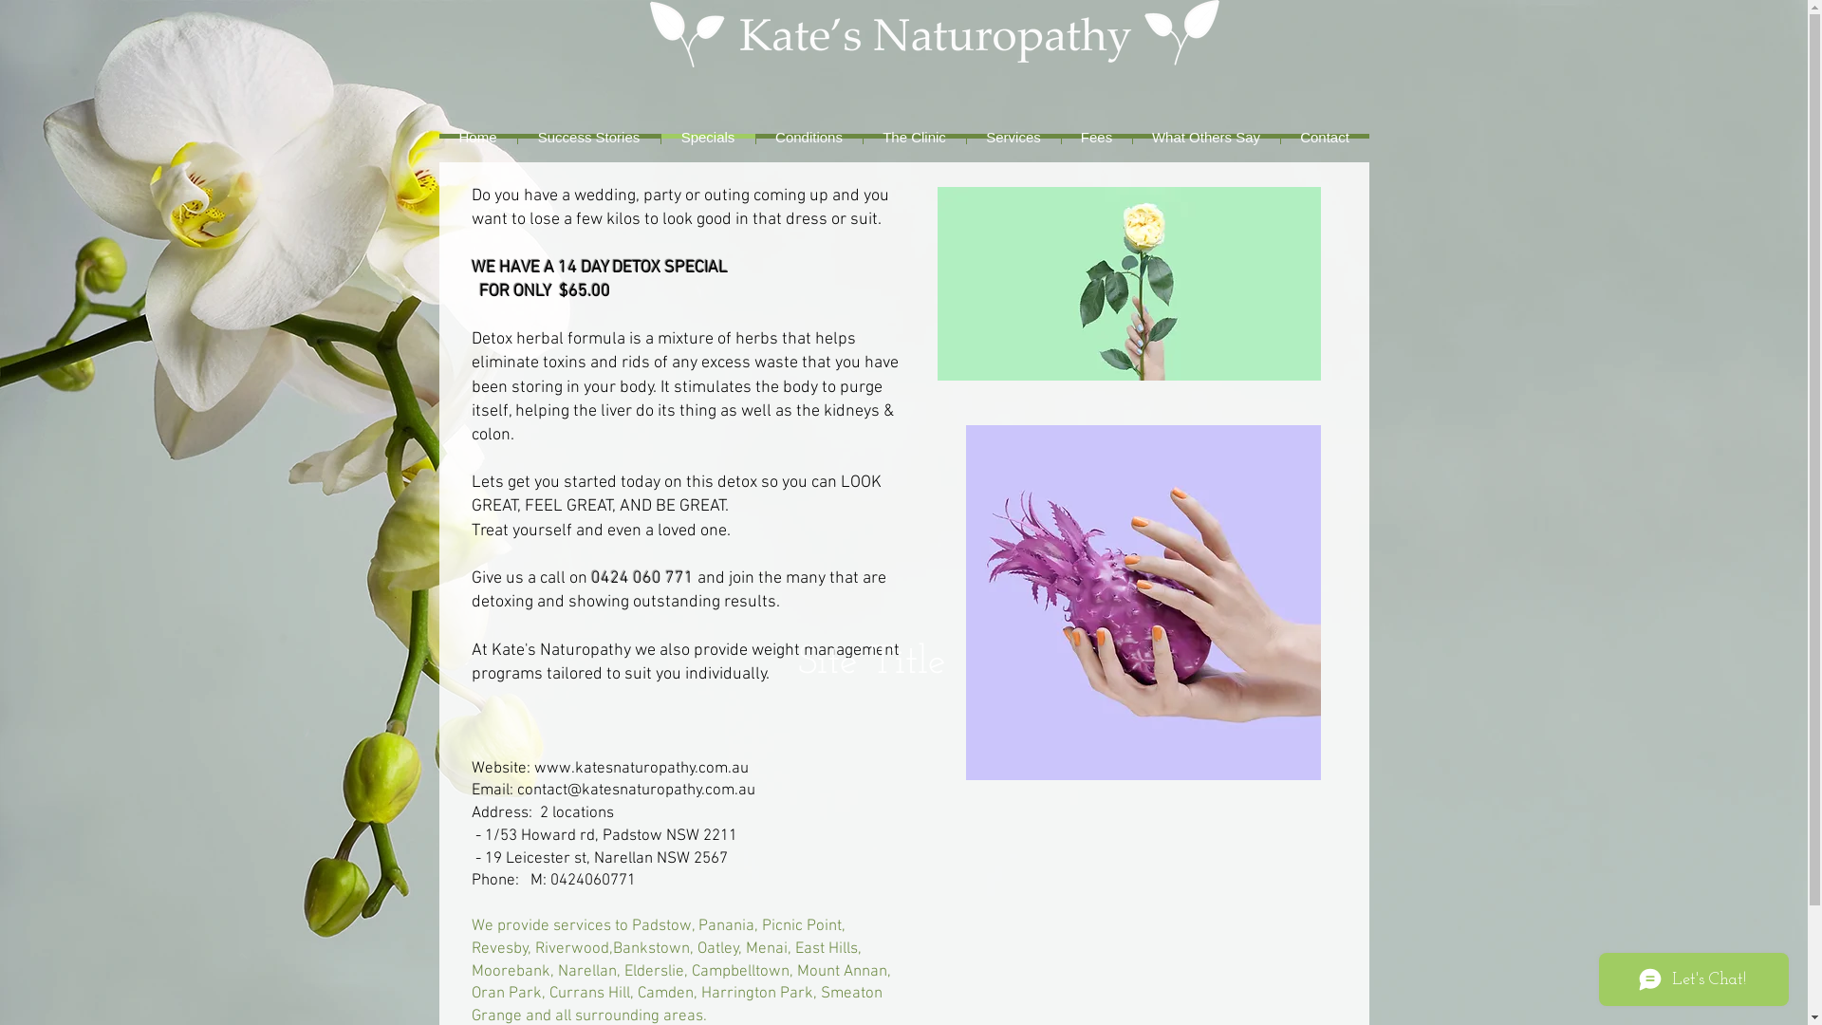  What do you see at coordinates (641, 769) in the screenshot?
I see `www.katesnaturopathy.com.au` at bounding box center [641, 769].